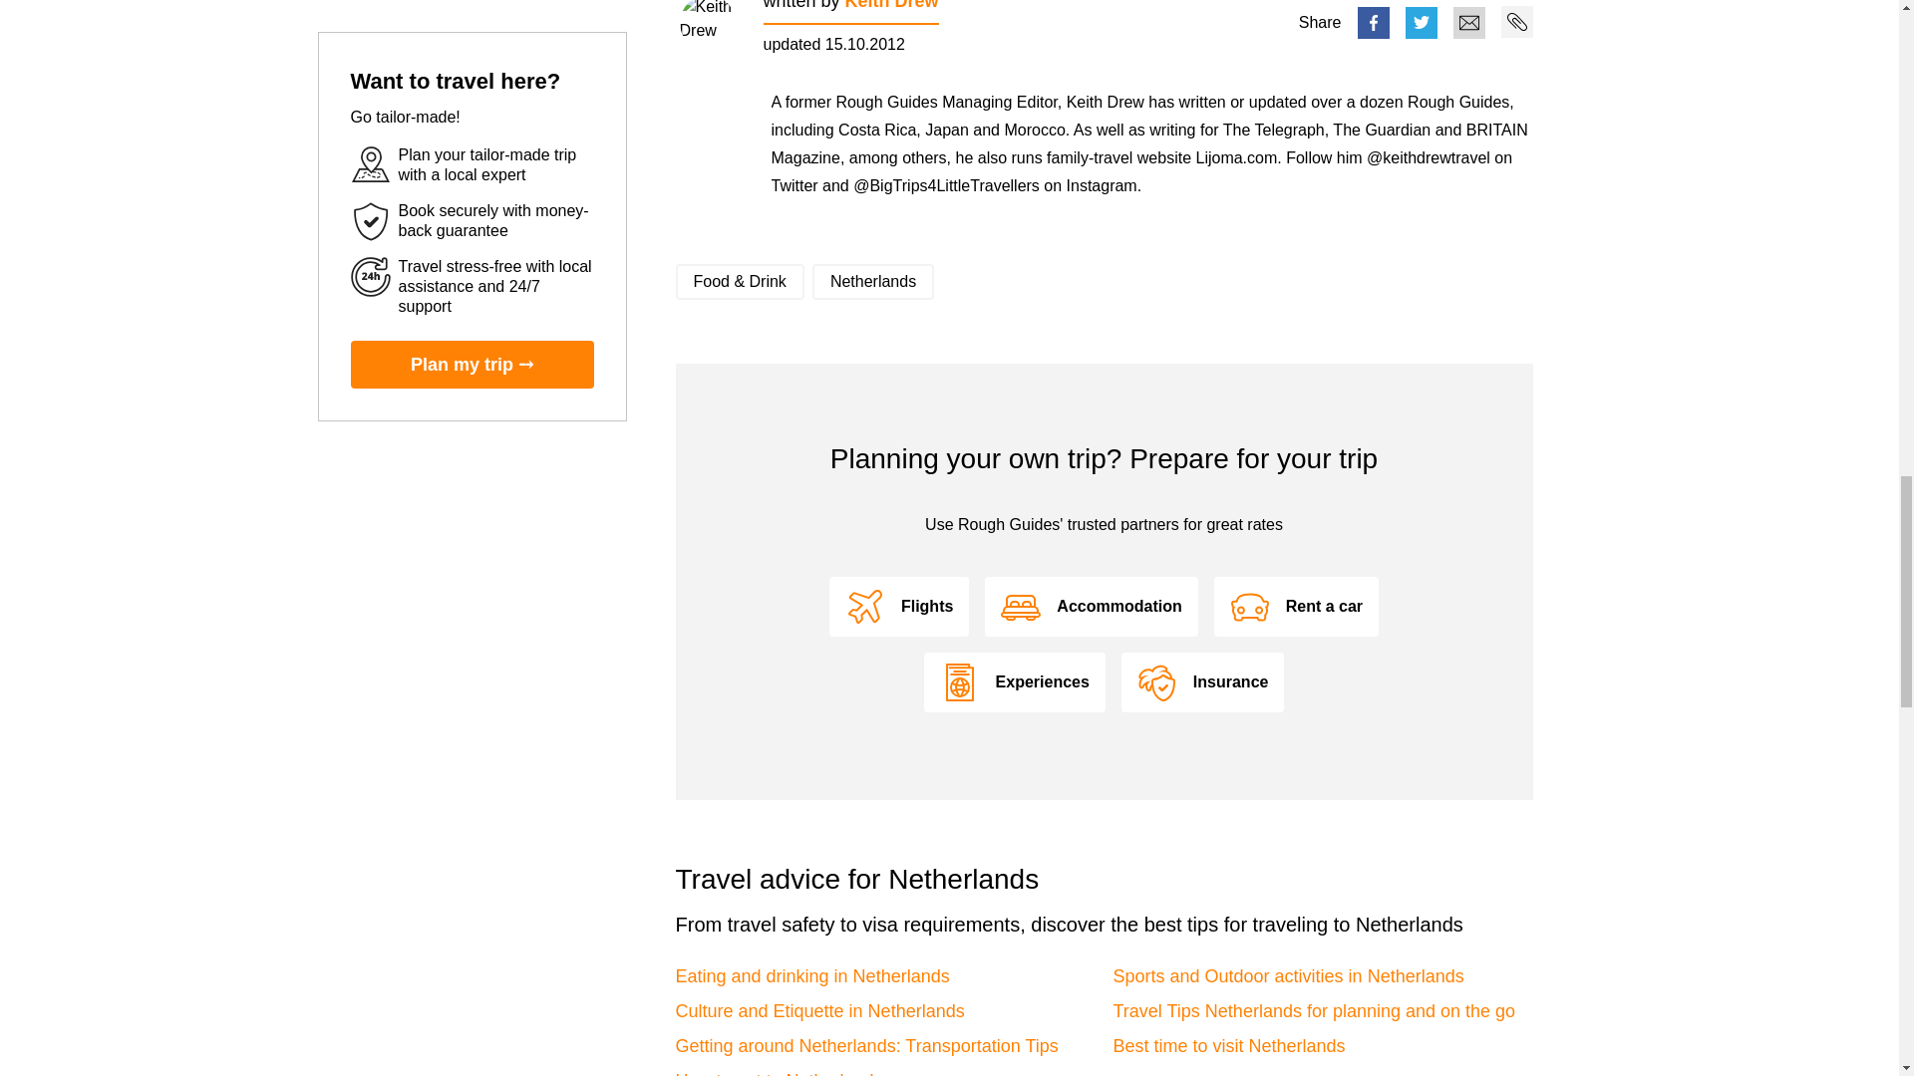 The width and height of the screenshot is (1914, 1076). Describe the element at coordinates (873, 281) in the screenshot. I see `Netherlands` at that location.